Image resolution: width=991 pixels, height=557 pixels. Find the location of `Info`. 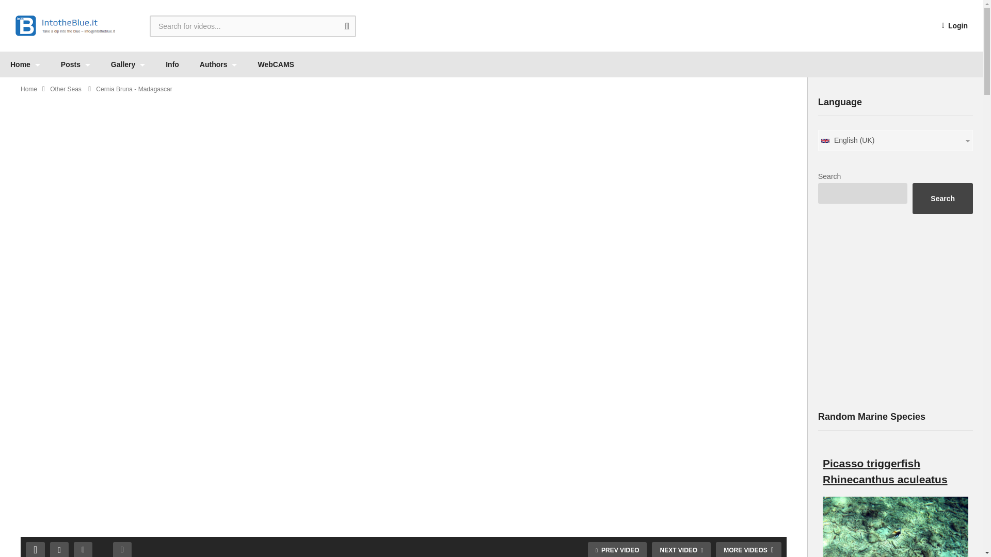

Info is located at coordinates (172, 64).